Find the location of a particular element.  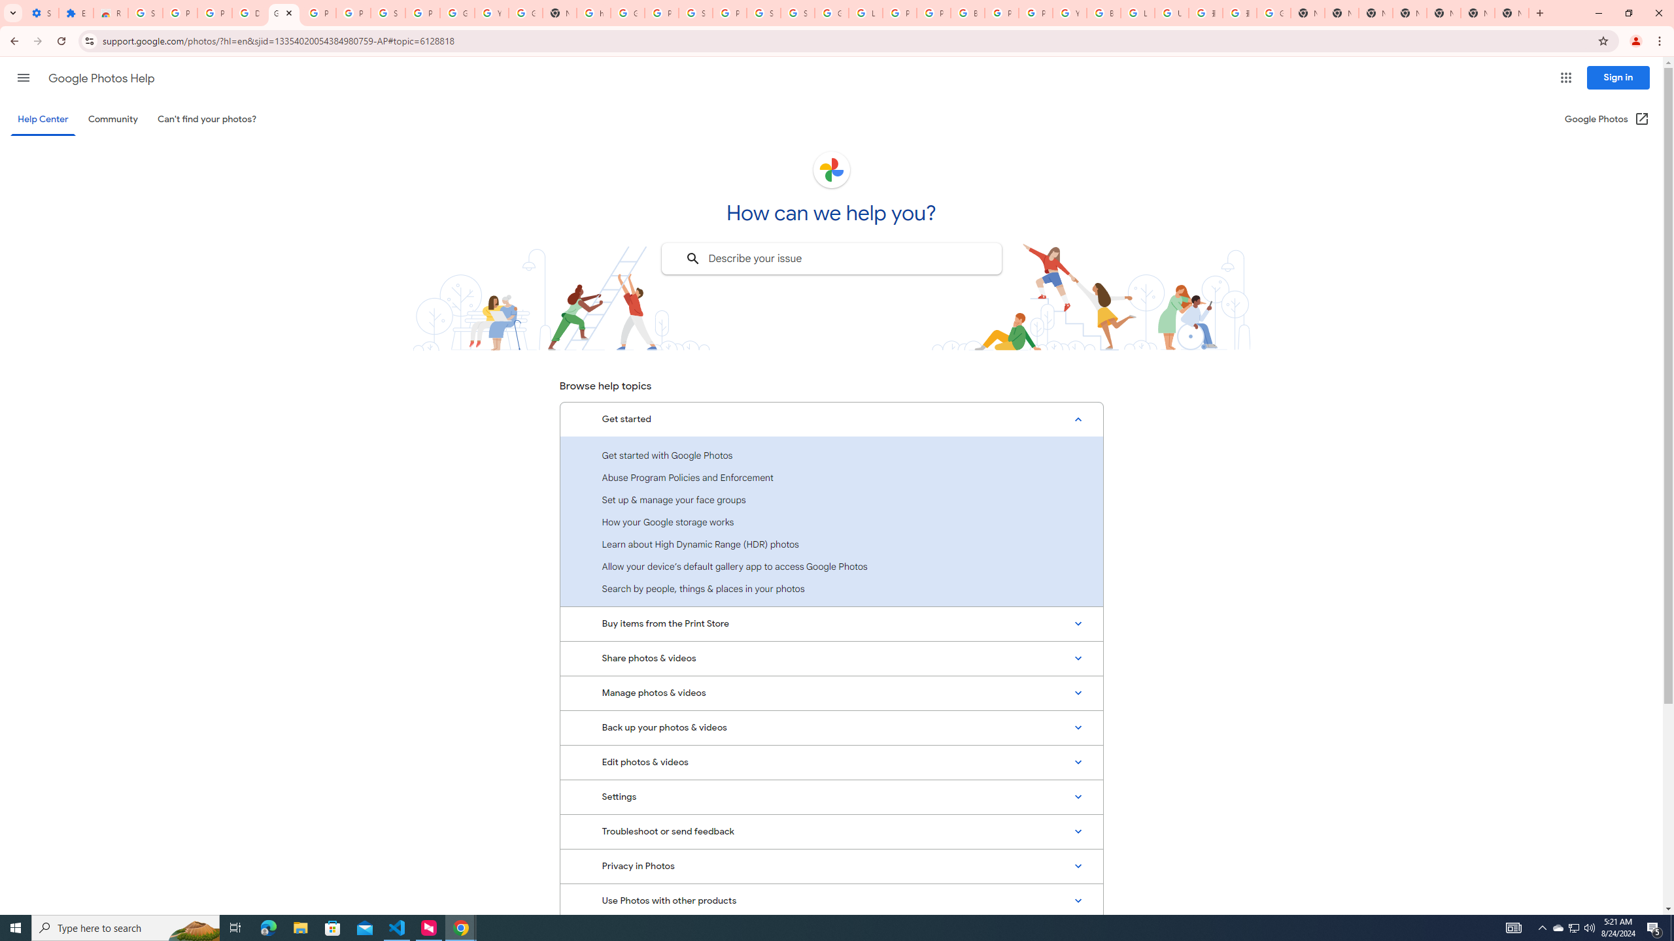

Back up your photos & videos is located at coordinates (831, 728).